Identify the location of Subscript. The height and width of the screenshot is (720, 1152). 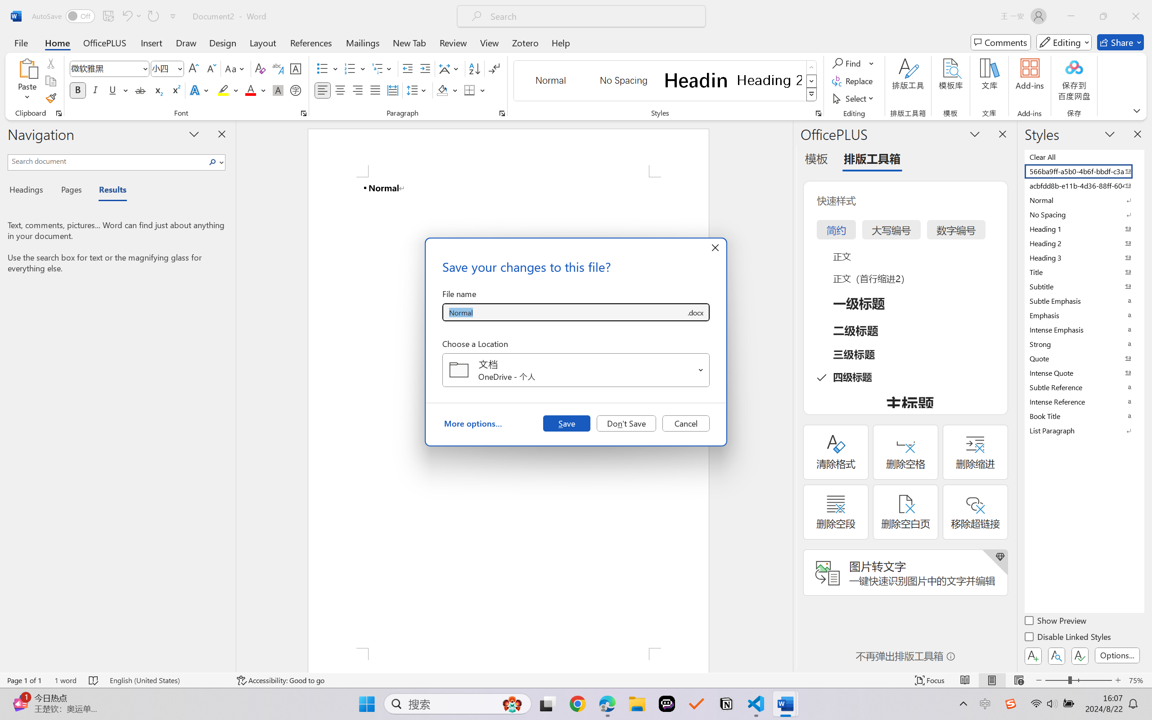
(157, 90).